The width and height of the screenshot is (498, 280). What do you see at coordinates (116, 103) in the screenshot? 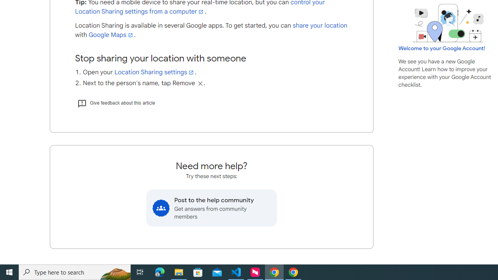
I see `Give feedback about this article` at bounding box center [116, 103].